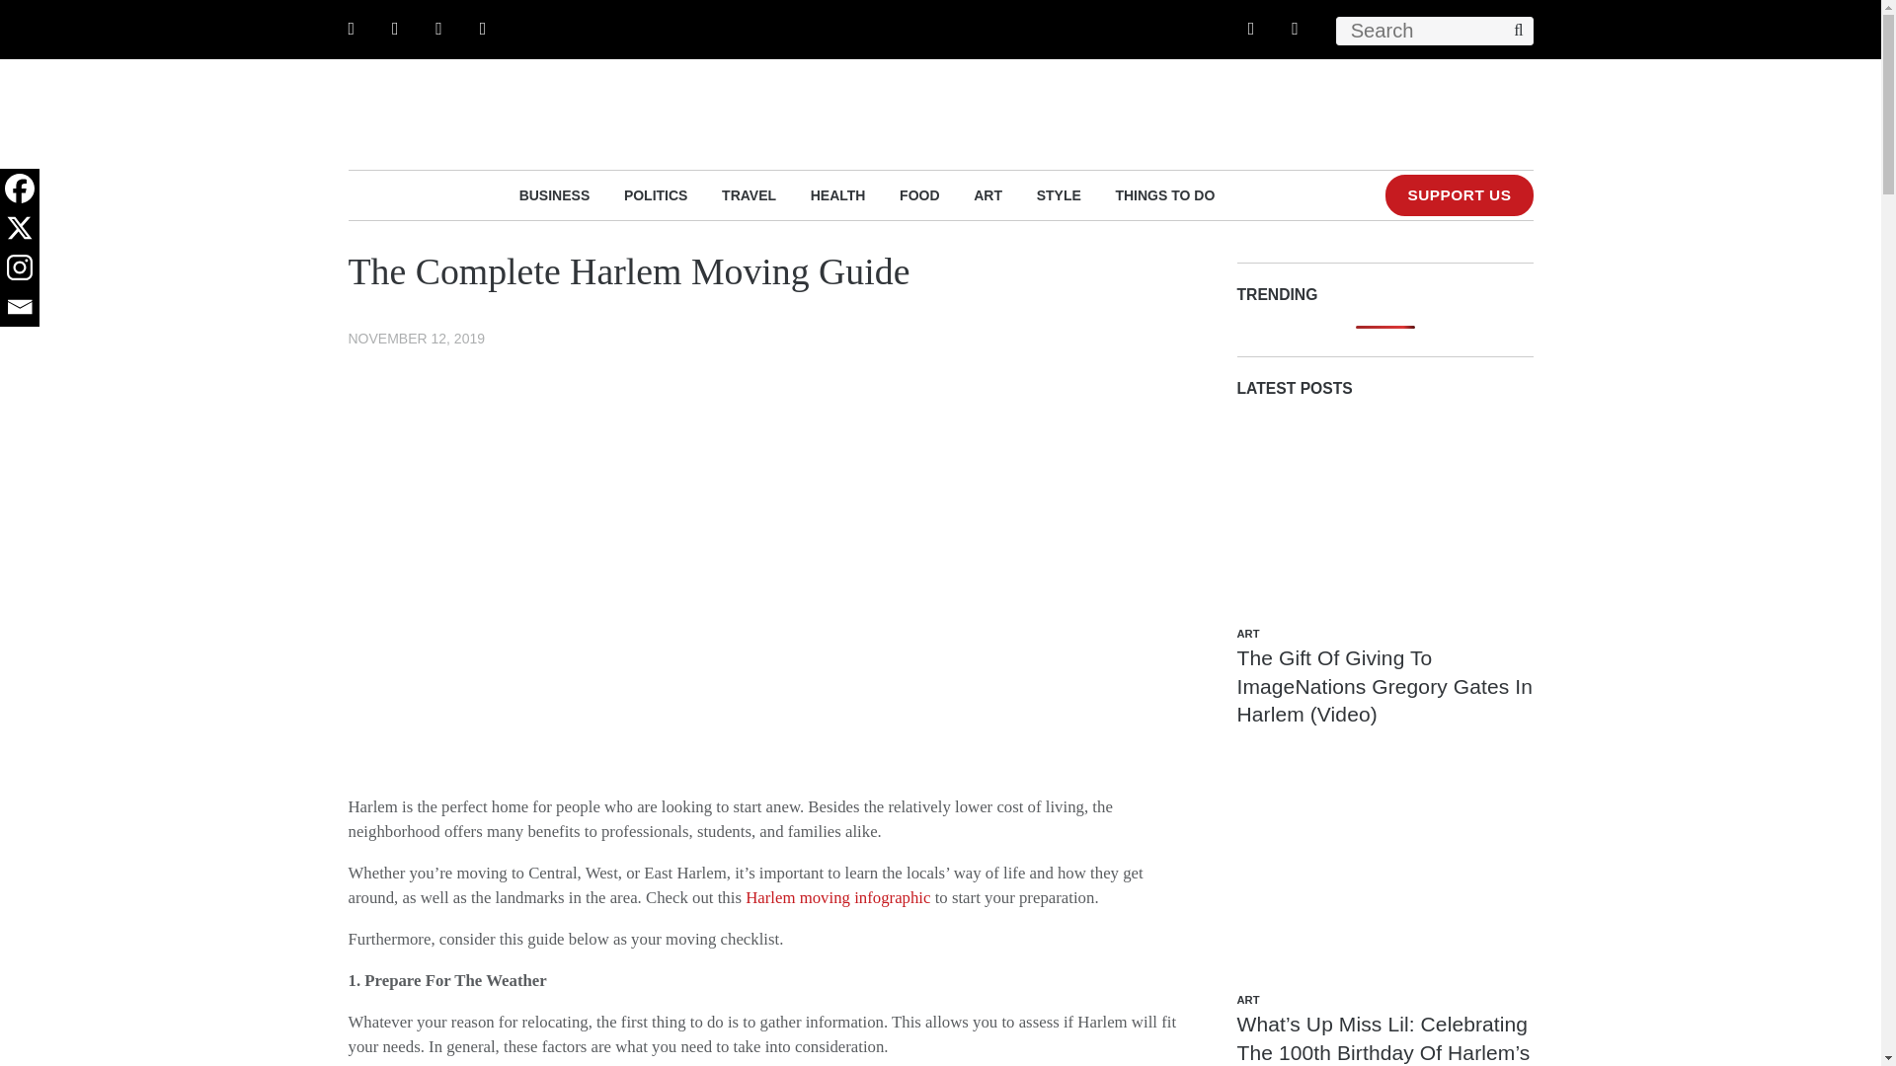 The width and height of the screenshot is (1896, 1066). I want to click on Harlem moving infographic, so click(837, 897).